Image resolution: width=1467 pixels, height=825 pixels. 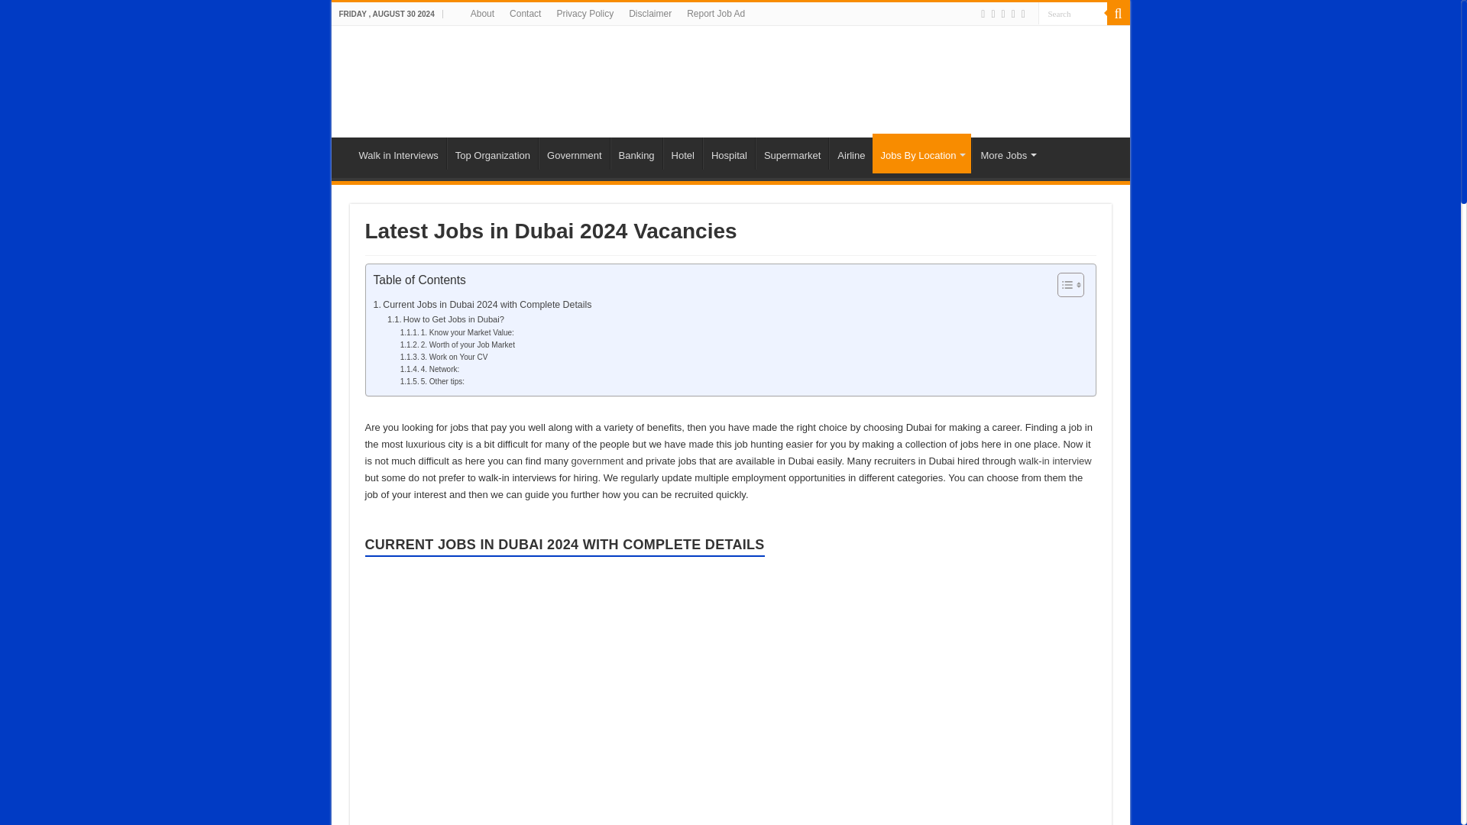 What do you see at coordinates (729, 154) in the screenshot?
I see `Hospital` at bounding box center [729, 154].